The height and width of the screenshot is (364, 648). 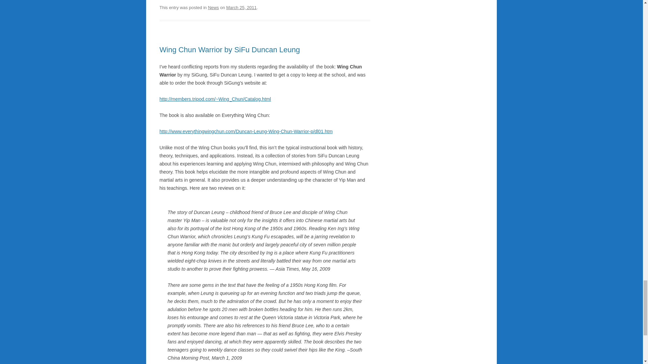 What do you see at coordinates (230, 50) in the screenshot?
I see `Wing Chun Warrior by SiFu Duncan Leung` at bounding box center [230, 50].